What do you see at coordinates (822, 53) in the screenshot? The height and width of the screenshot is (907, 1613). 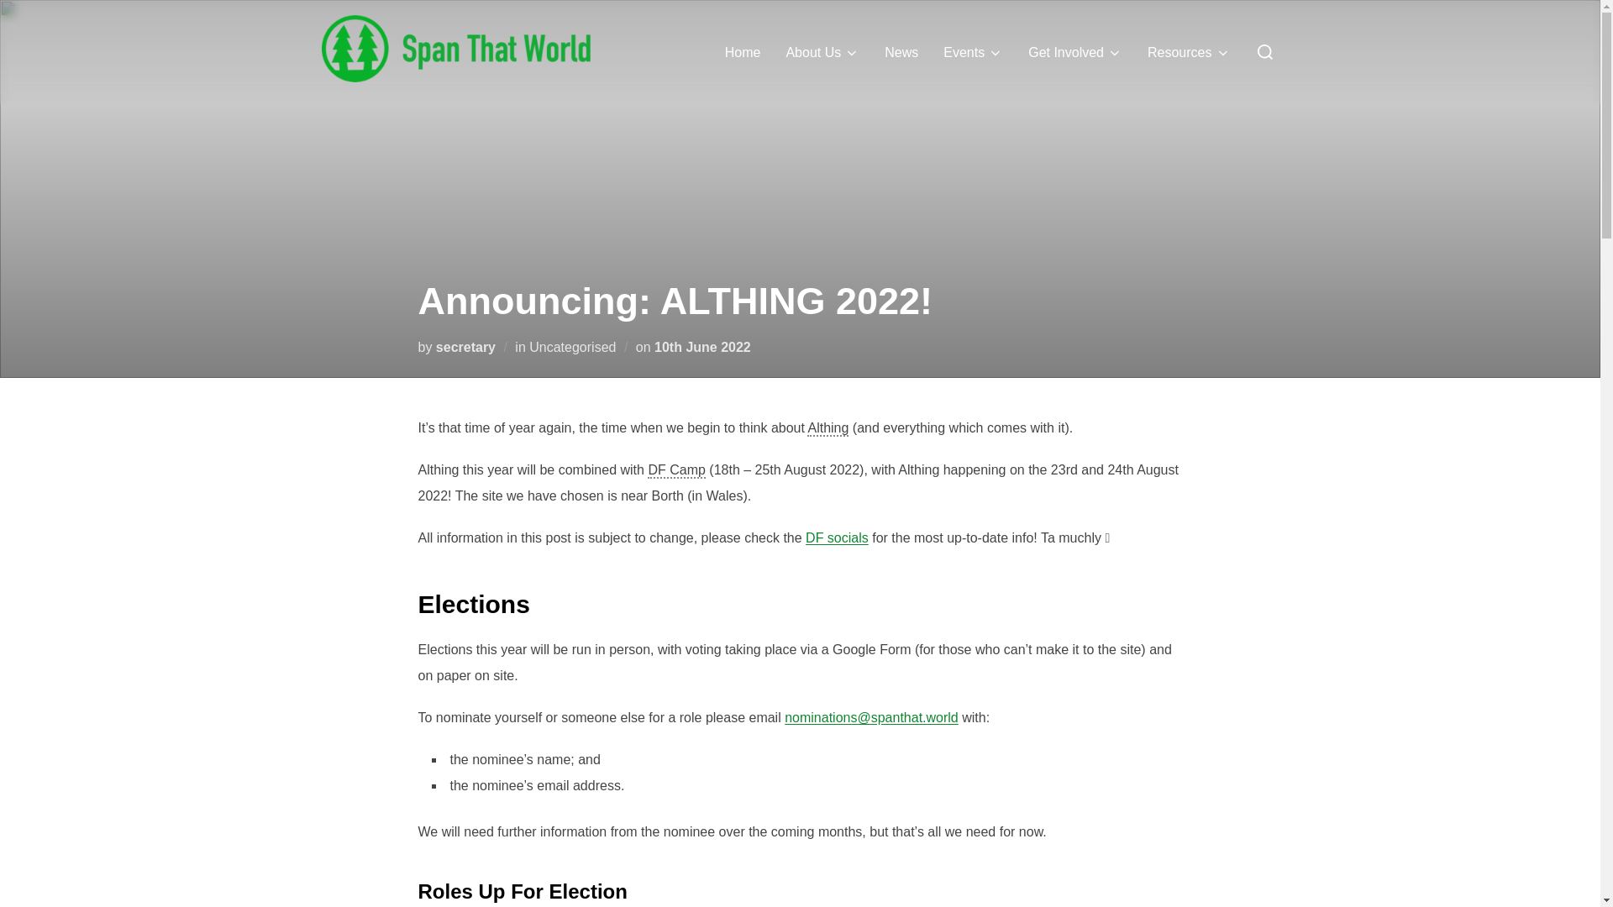 I see `About Us` at bounding box center [822, 53].